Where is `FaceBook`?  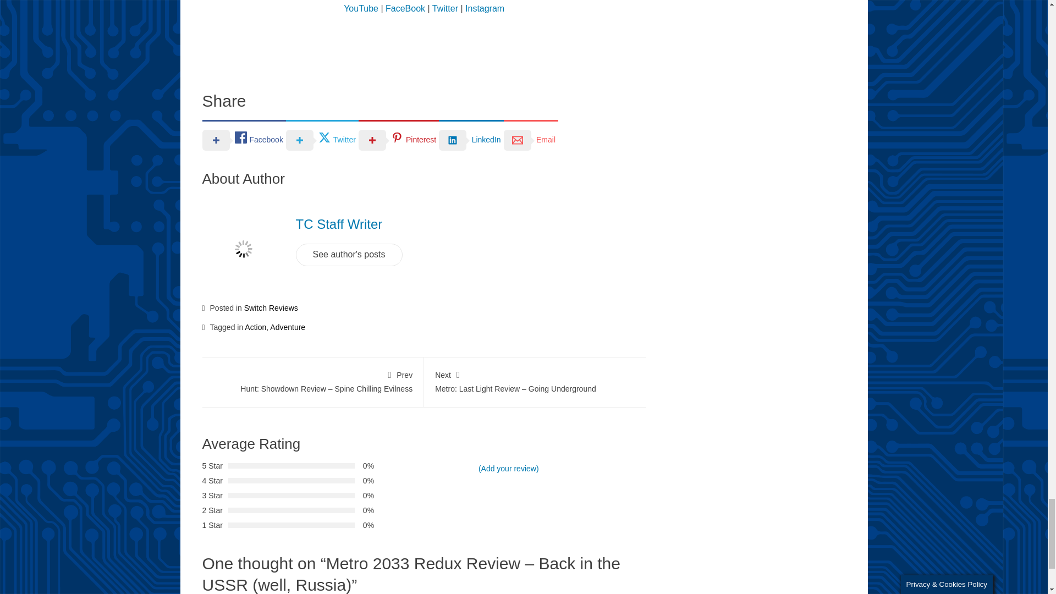 FaceBook is located at coordinates (405, 8).